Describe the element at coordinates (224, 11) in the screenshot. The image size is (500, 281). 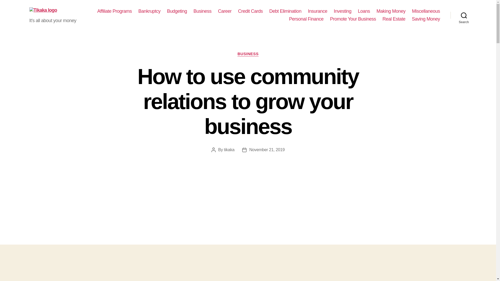
I see `Career` at that location.